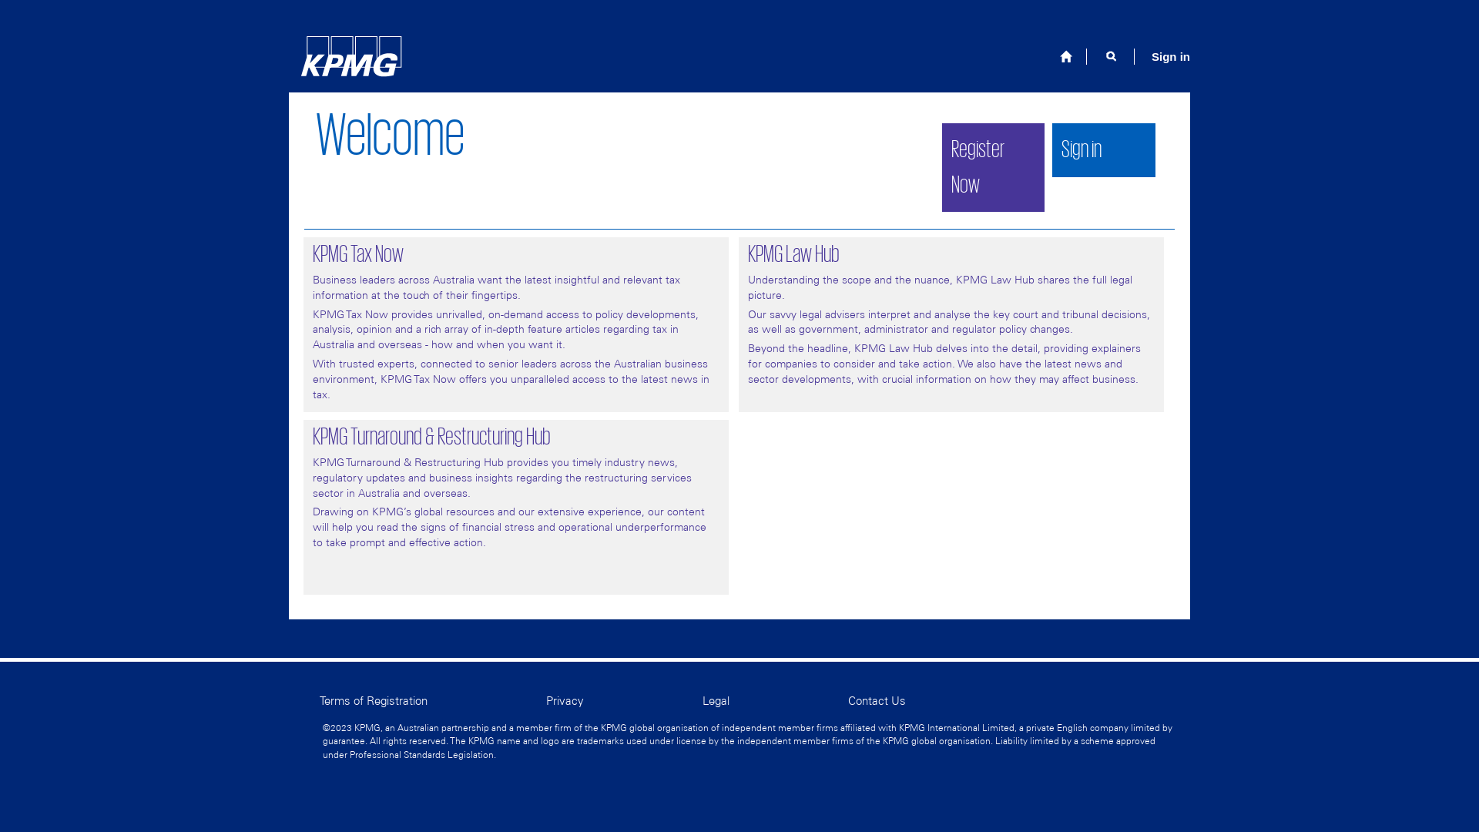 This screenshot has height=832, width=1479. Describe the element at coordinates (1104, 150) in the screenshot. I see `Sign in` at that location.